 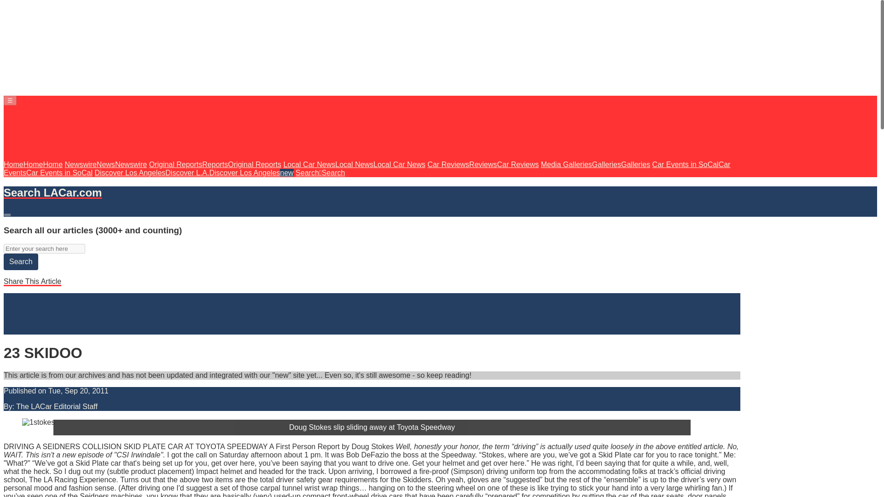 I want to click on Media GalleriesGalleriesGalleries, so click(x=595, y=164).